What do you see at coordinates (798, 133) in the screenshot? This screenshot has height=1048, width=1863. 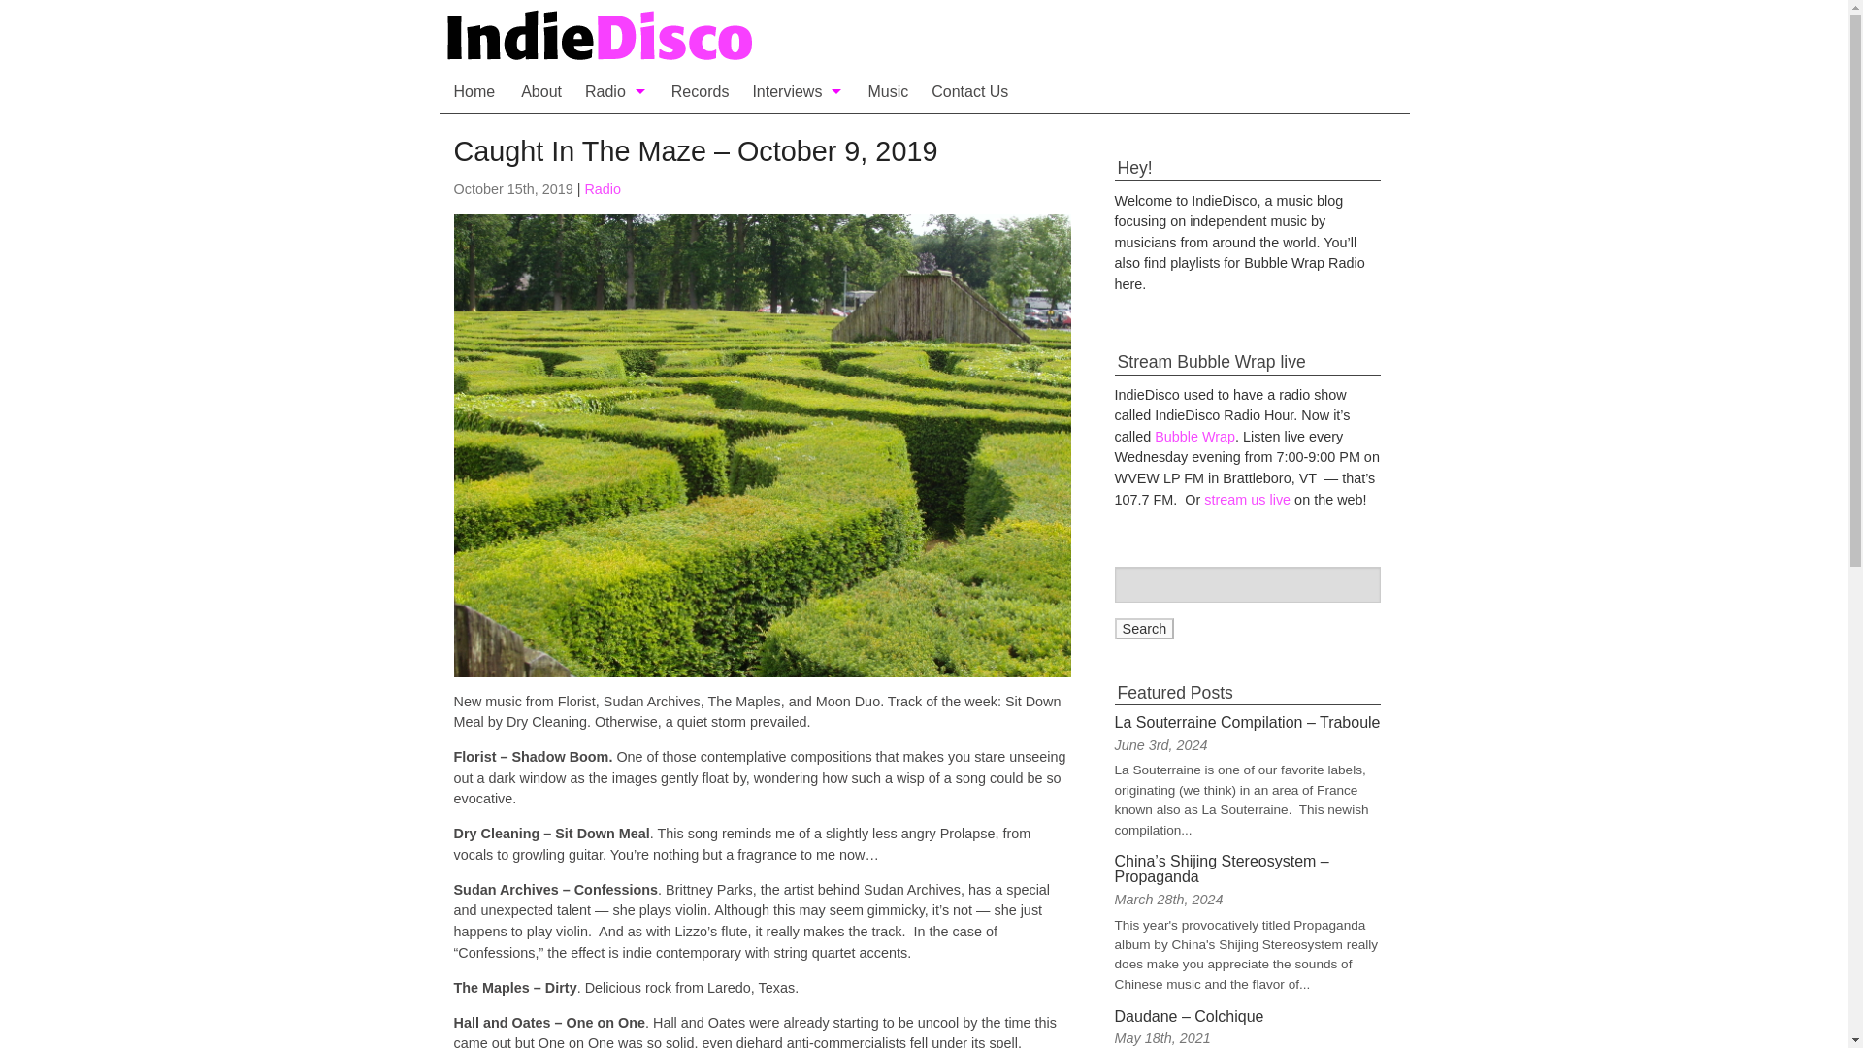 I see `Interviews` at bounding box center [798, 133].